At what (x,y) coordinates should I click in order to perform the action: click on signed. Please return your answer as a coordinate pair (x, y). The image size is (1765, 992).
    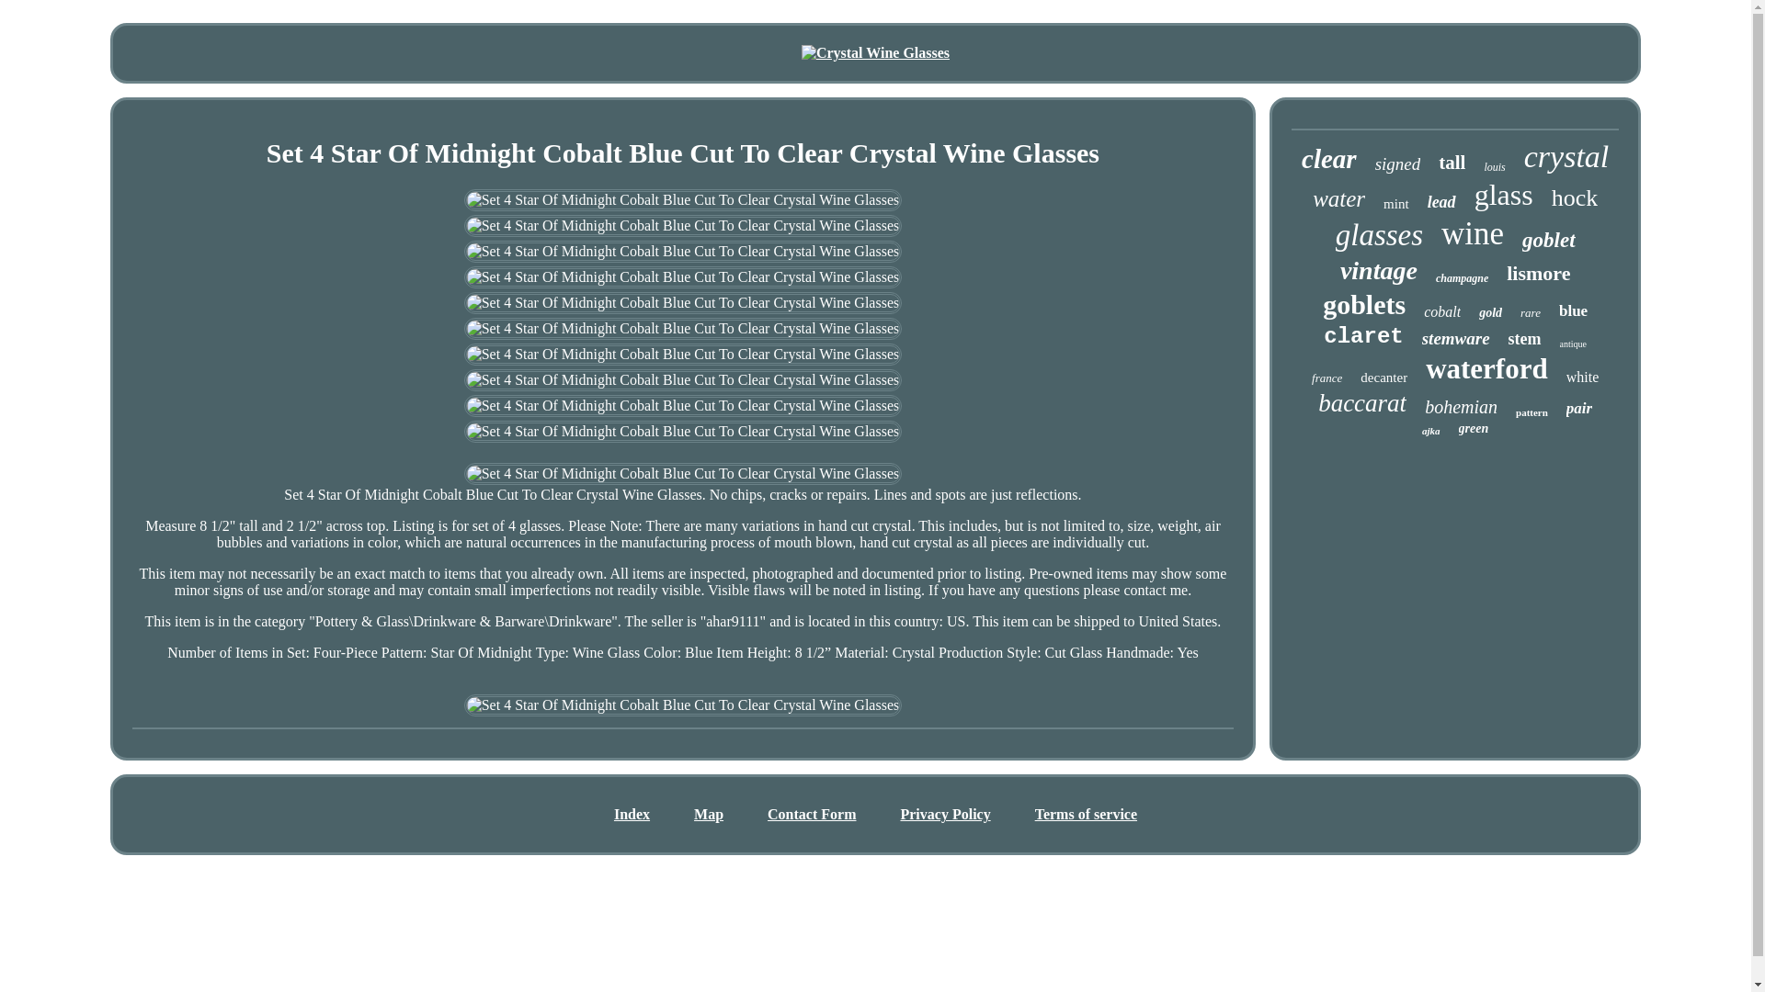
    Looking at the image, I should click on (1397, 164).